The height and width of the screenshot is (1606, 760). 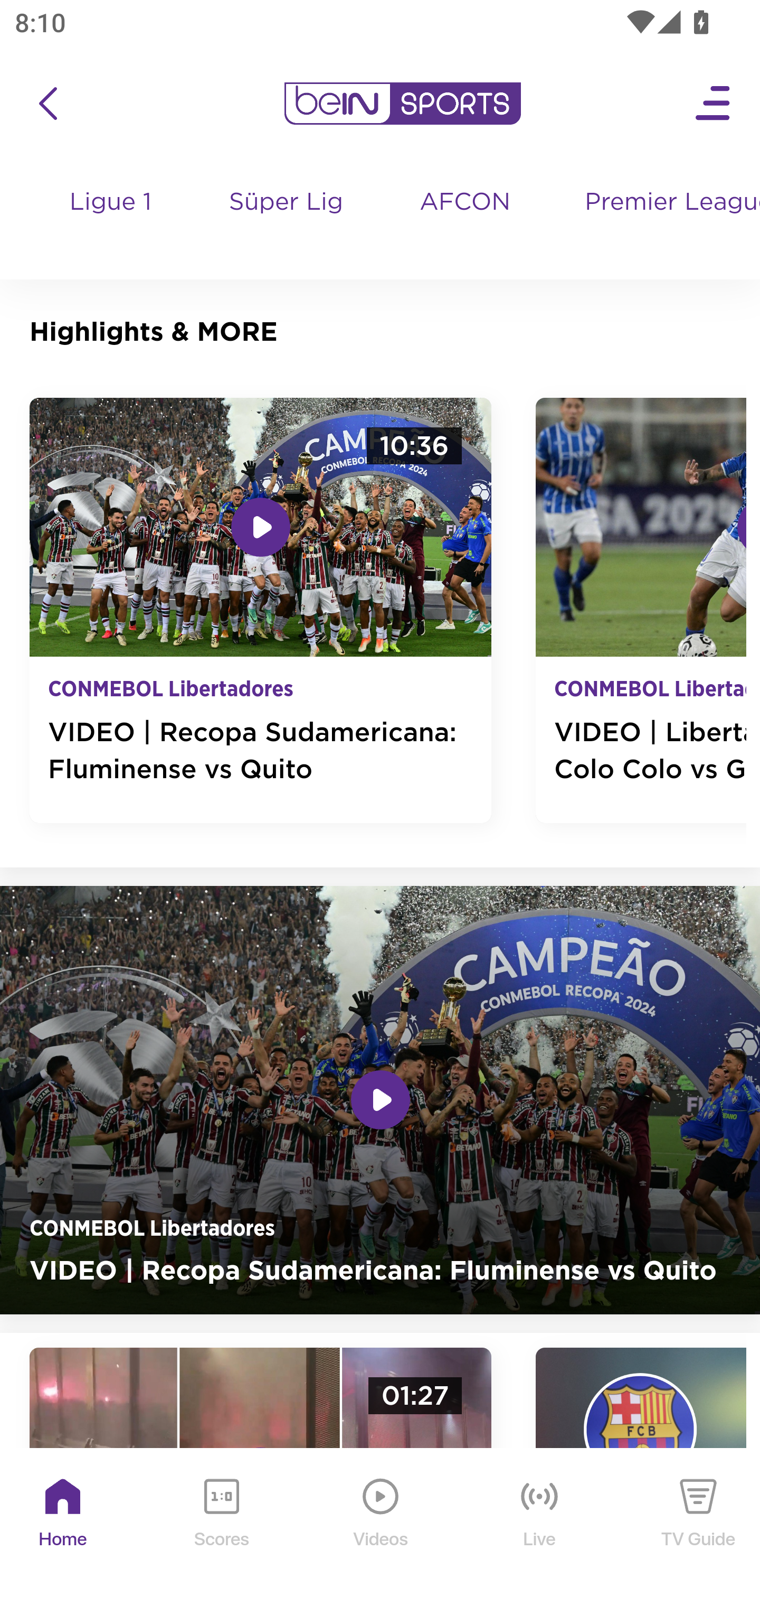 What do you see at coordinates (402, 104) in the screenshot?
I see `en-us?platform=mobile_android bein logo` at bounding box center [402, 104].